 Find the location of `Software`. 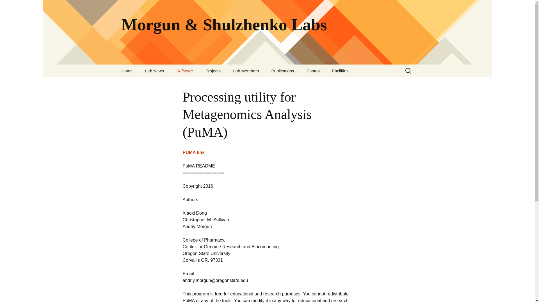

Software is located at coordinates (184, 71).